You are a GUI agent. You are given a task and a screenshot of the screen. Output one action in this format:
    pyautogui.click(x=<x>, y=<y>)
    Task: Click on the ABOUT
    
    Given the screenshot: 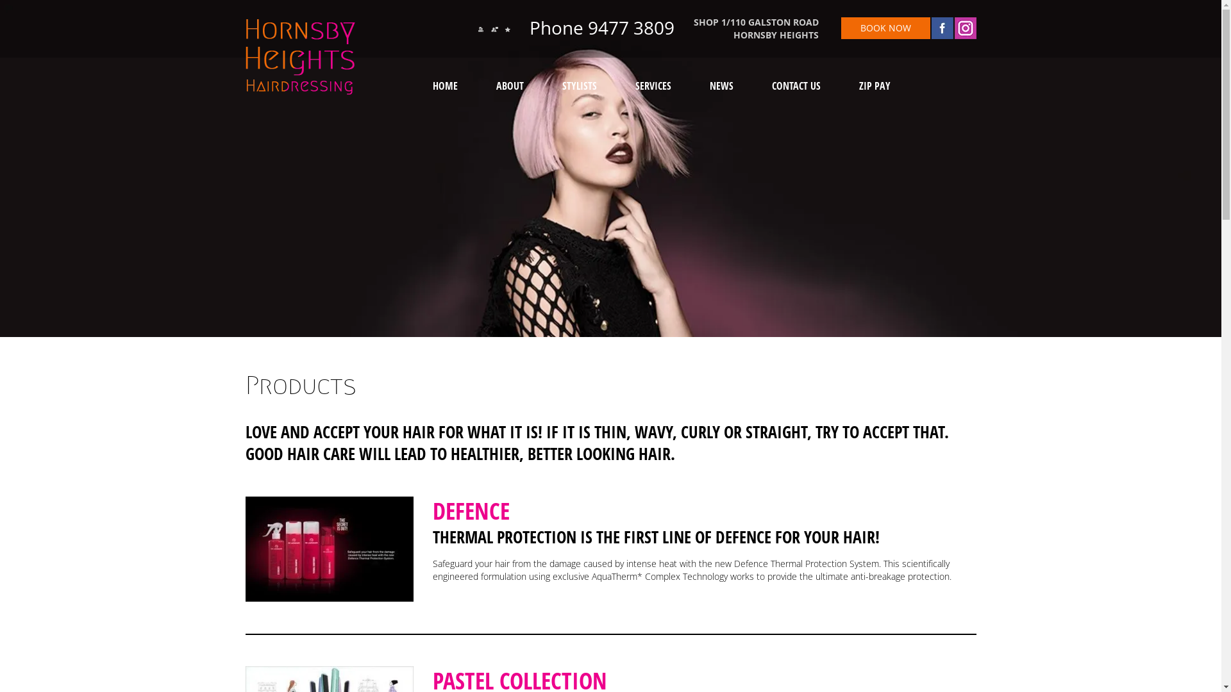 What is the action you would take?
    pyautogui.click(x=510, y=87)
    